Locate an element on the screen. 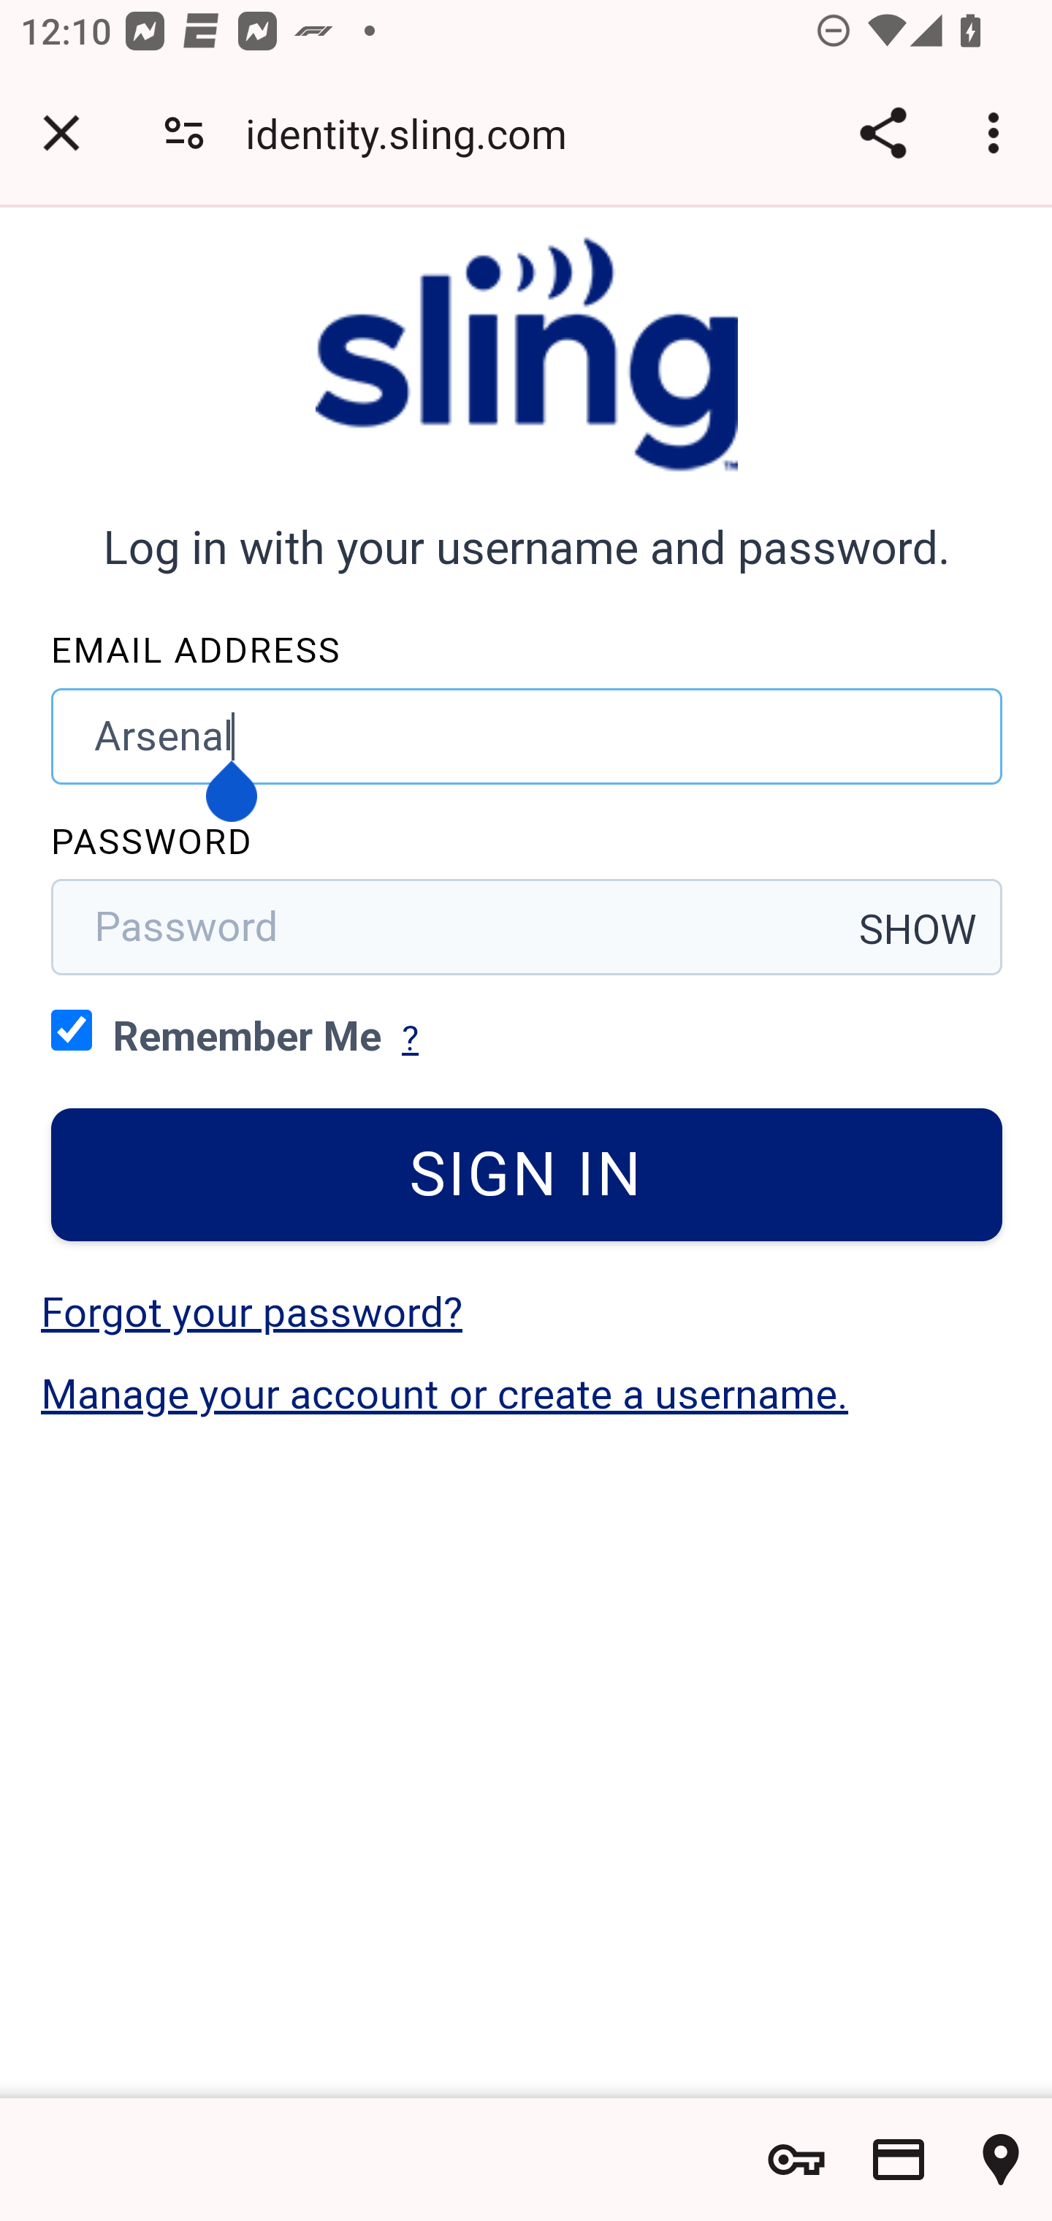  Share is located at coordinates (883, 133).